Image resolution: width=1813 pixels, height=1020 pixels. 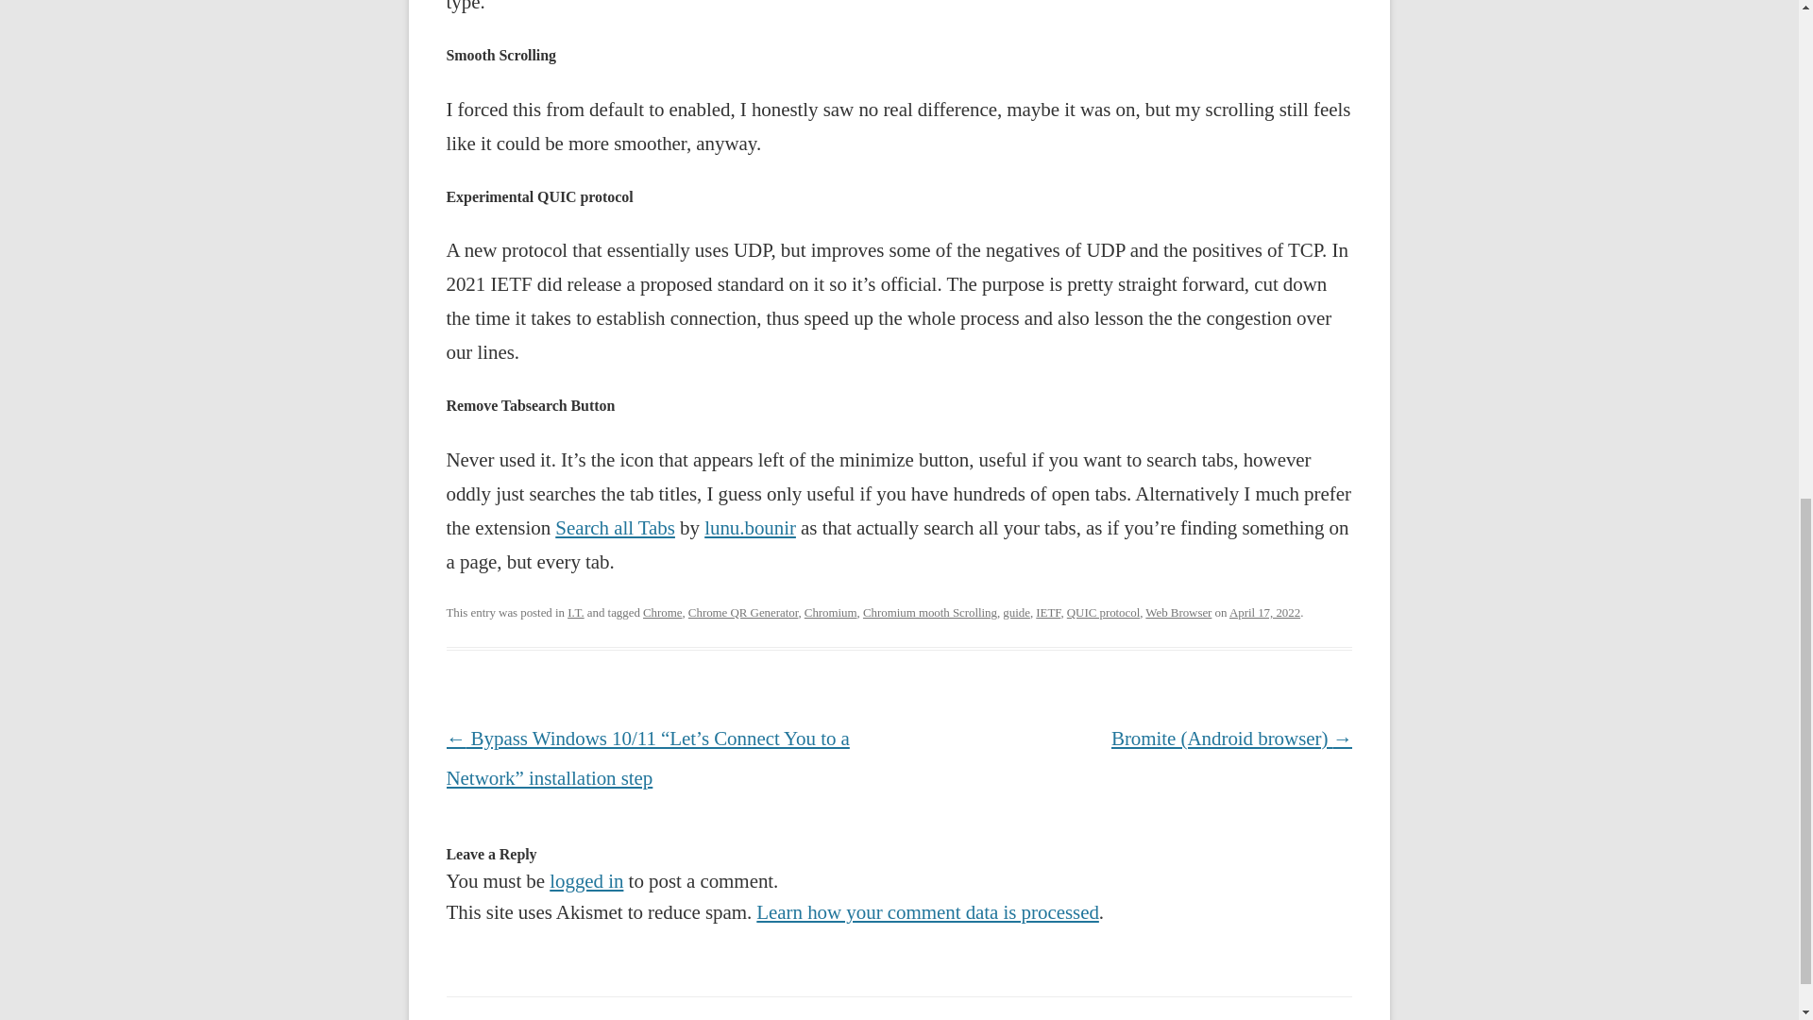 I want to click on QUIC protocol, so click(x=1103, y=612).